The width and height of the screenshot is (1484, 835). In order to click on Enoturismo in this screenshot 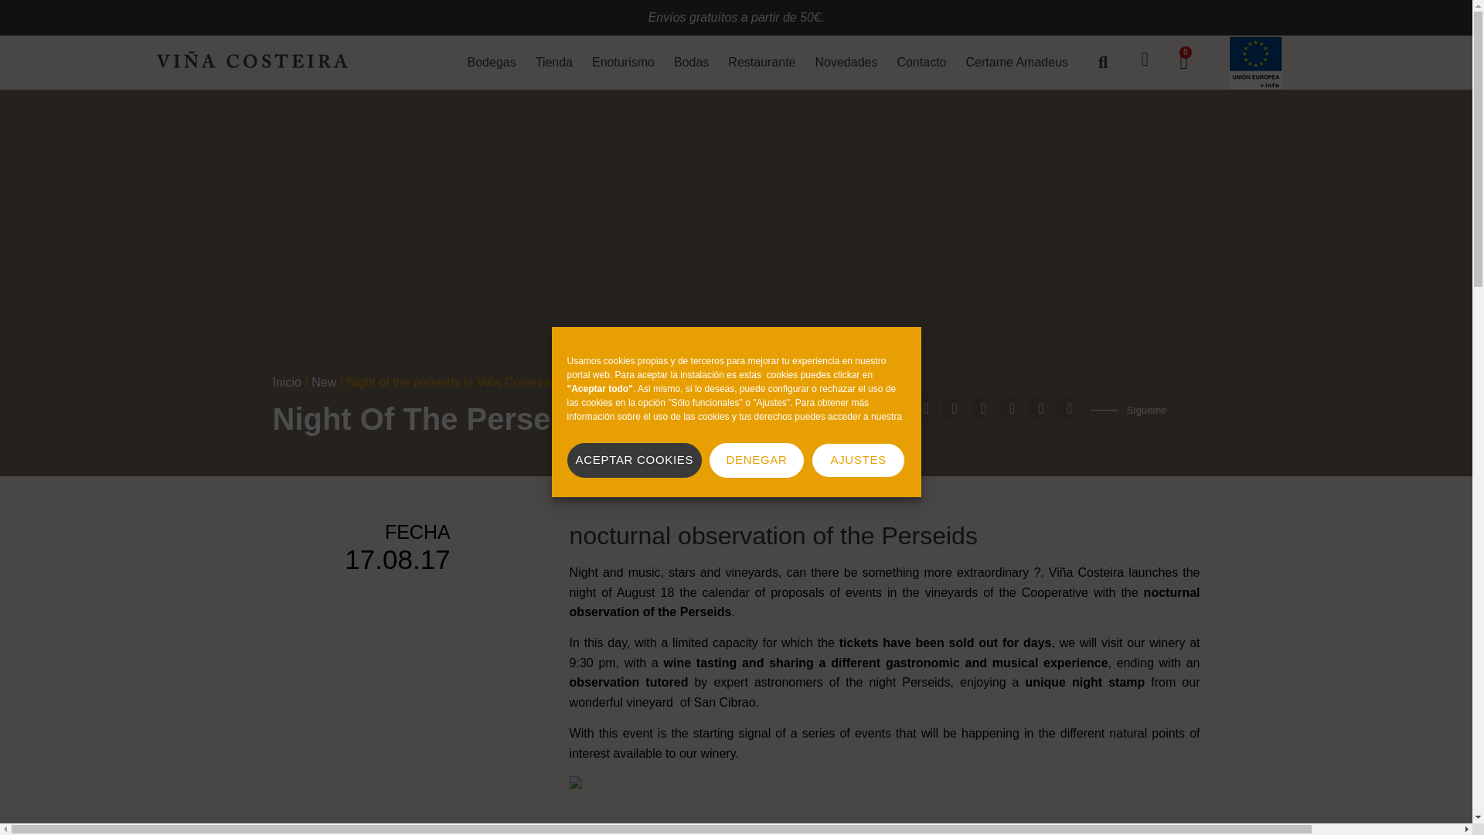, I will do `click(623, 62)`.